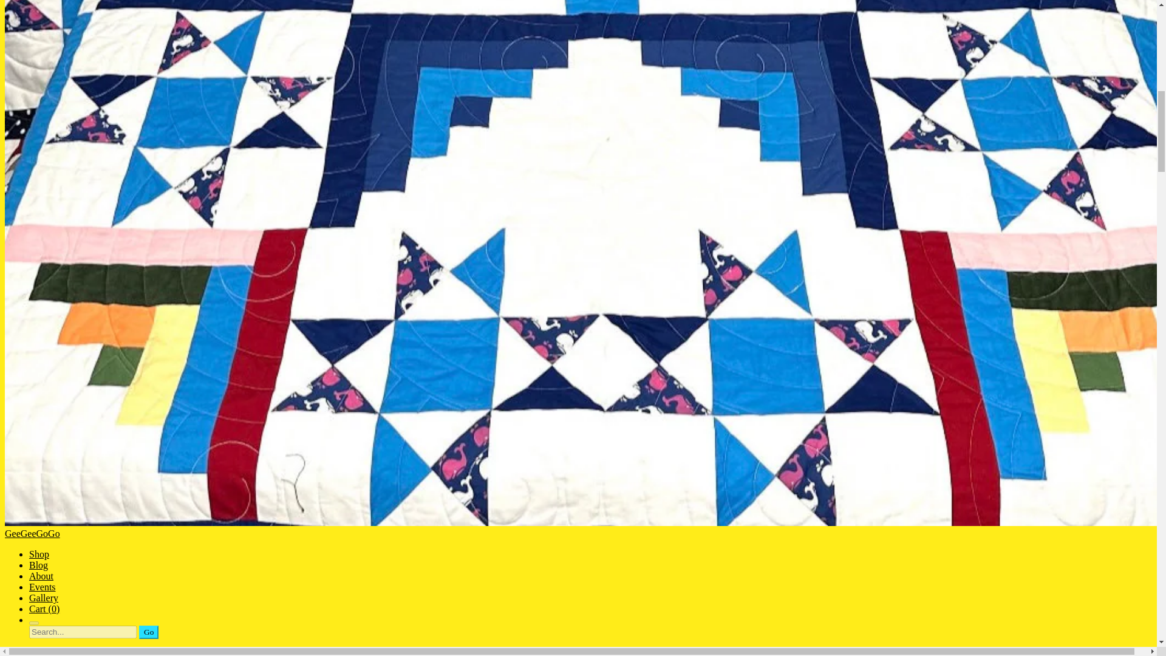  Describe the element at coordinates (38, 565) in the screenshot. I see `Blog` at that location.